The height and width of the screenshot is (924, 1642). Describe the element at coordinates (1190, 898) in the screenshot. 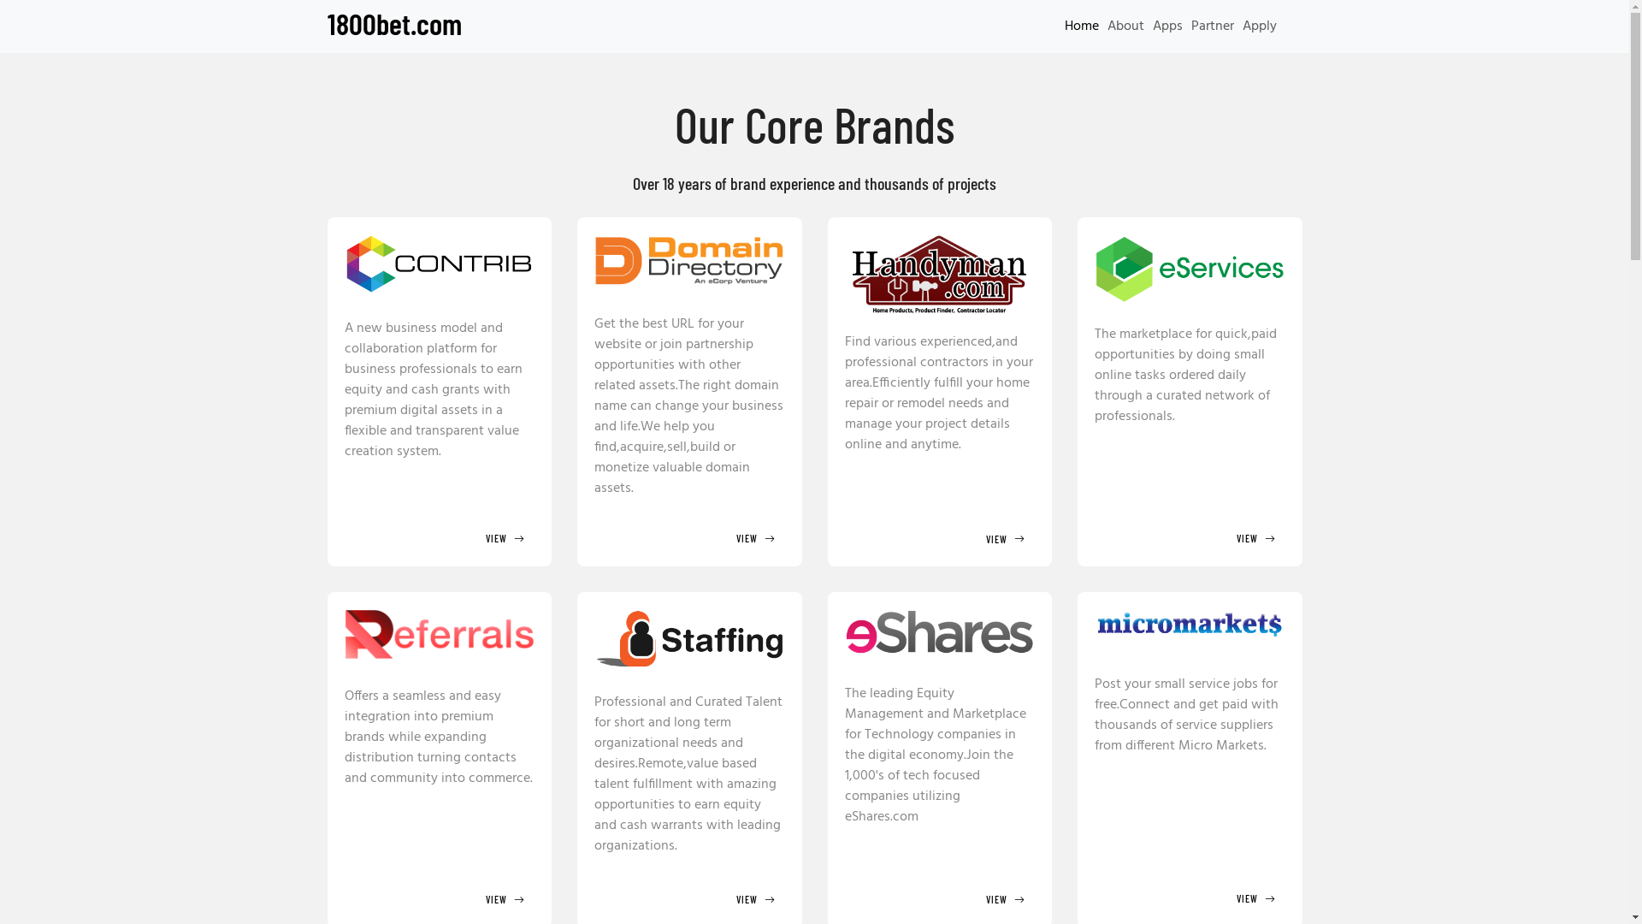

I see `VIEW ` at that location.